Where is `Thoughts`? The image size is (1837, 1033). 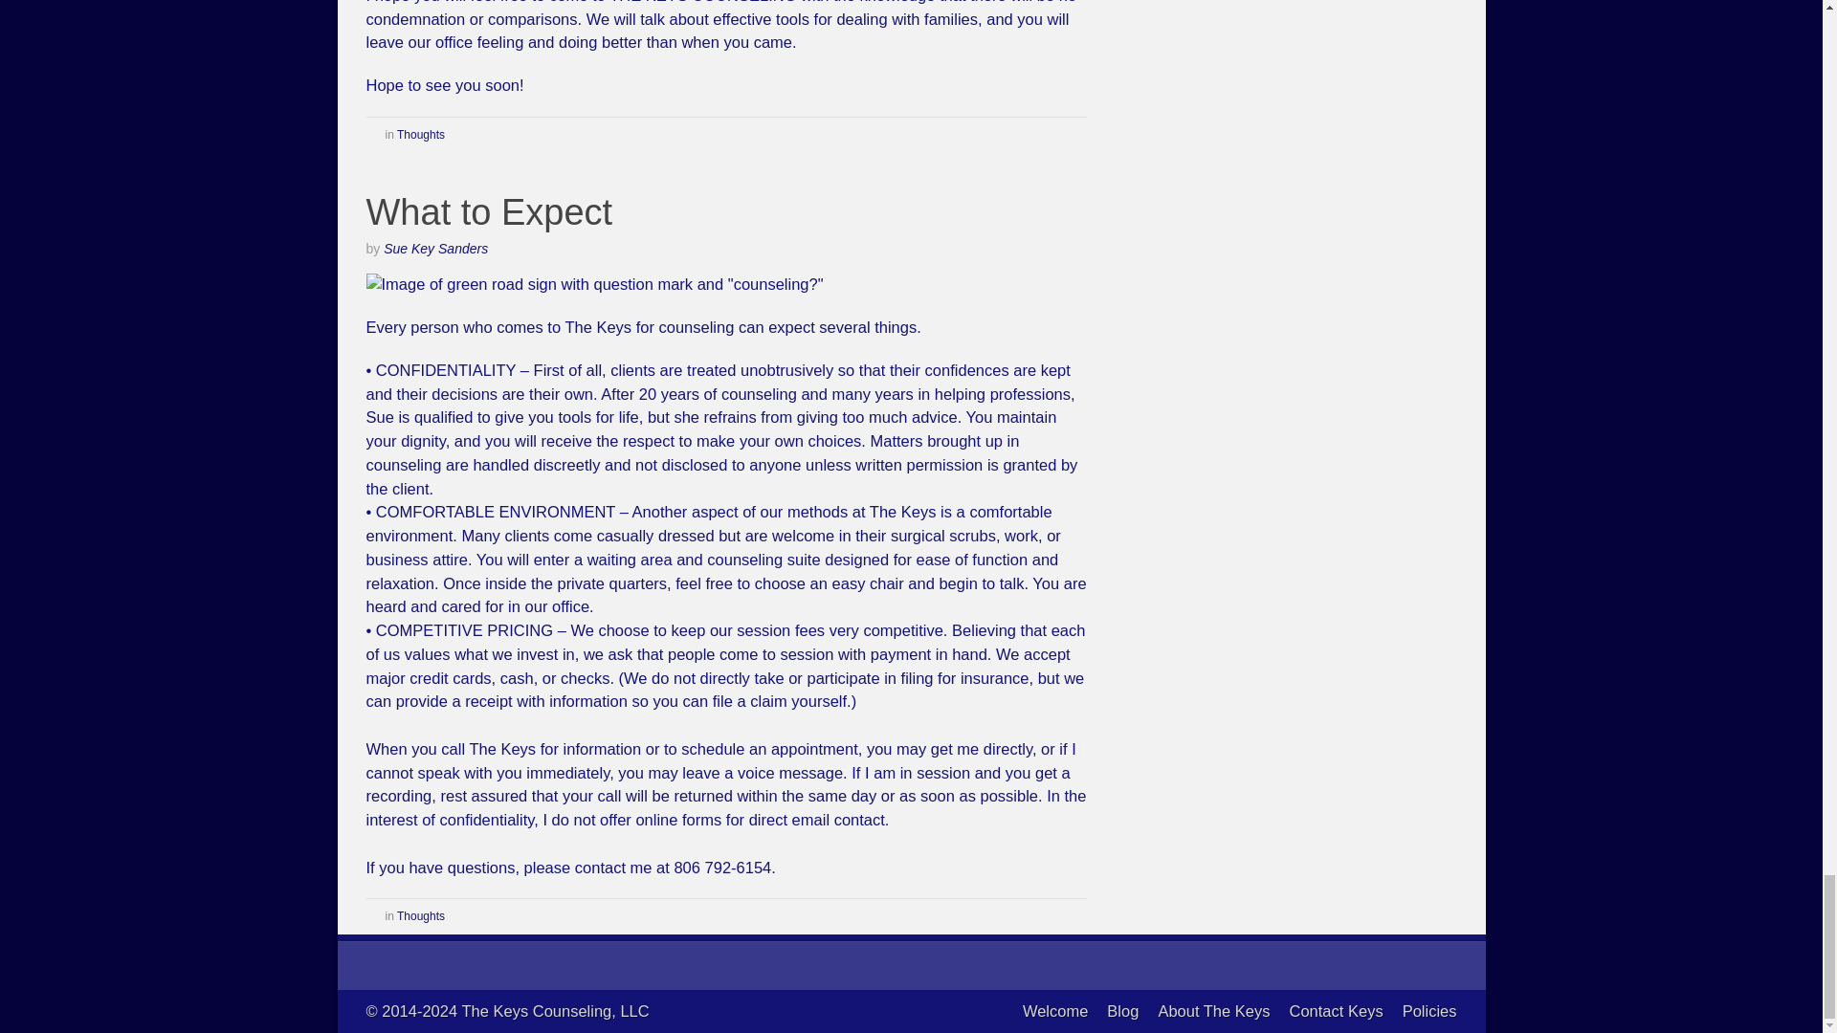
Thoughts is located at coordinates (420, 916).